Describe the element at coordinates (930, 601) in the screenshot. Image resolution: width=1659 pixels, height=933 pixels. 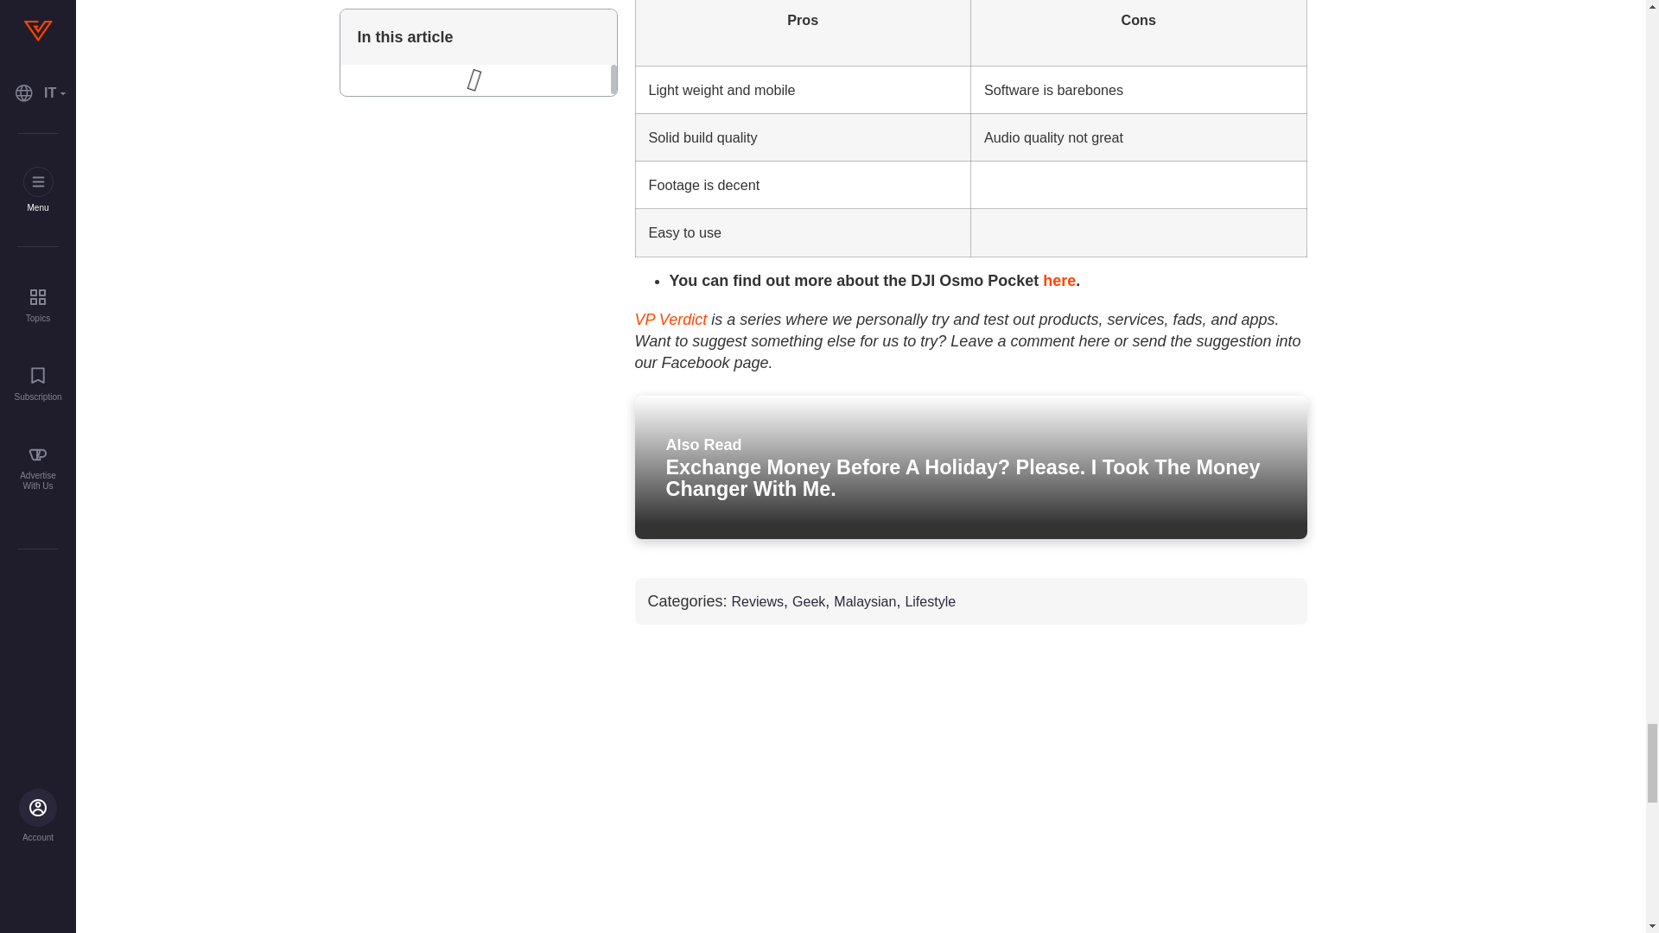
I see `Lifestyle` at that location.